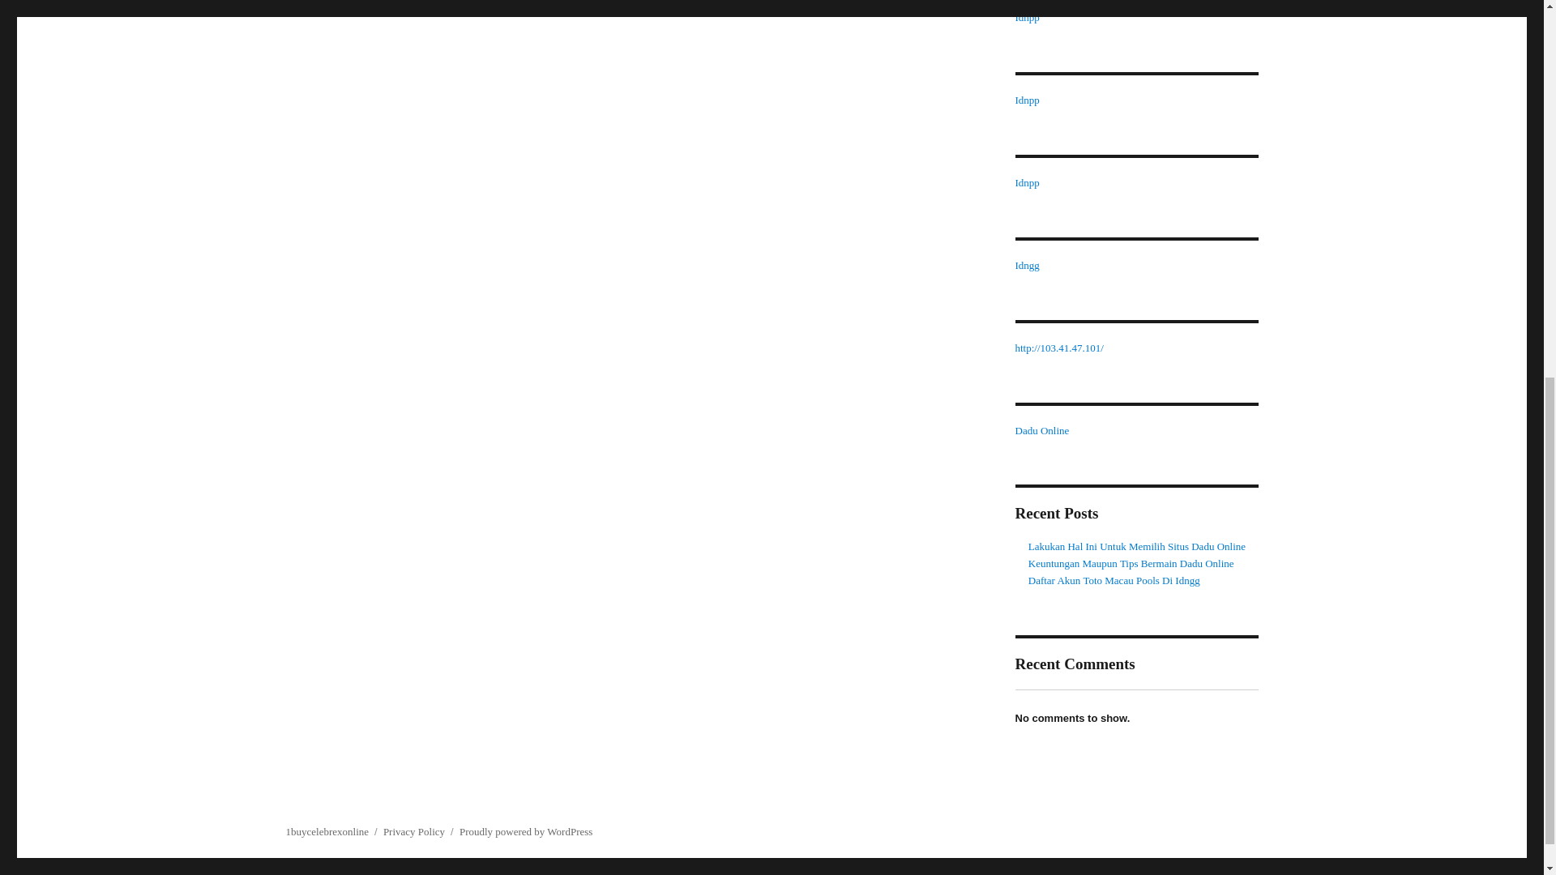 The height and width of the screenshot is (875, 1556). I want to click on Privacy Policy, so click(413, 831).